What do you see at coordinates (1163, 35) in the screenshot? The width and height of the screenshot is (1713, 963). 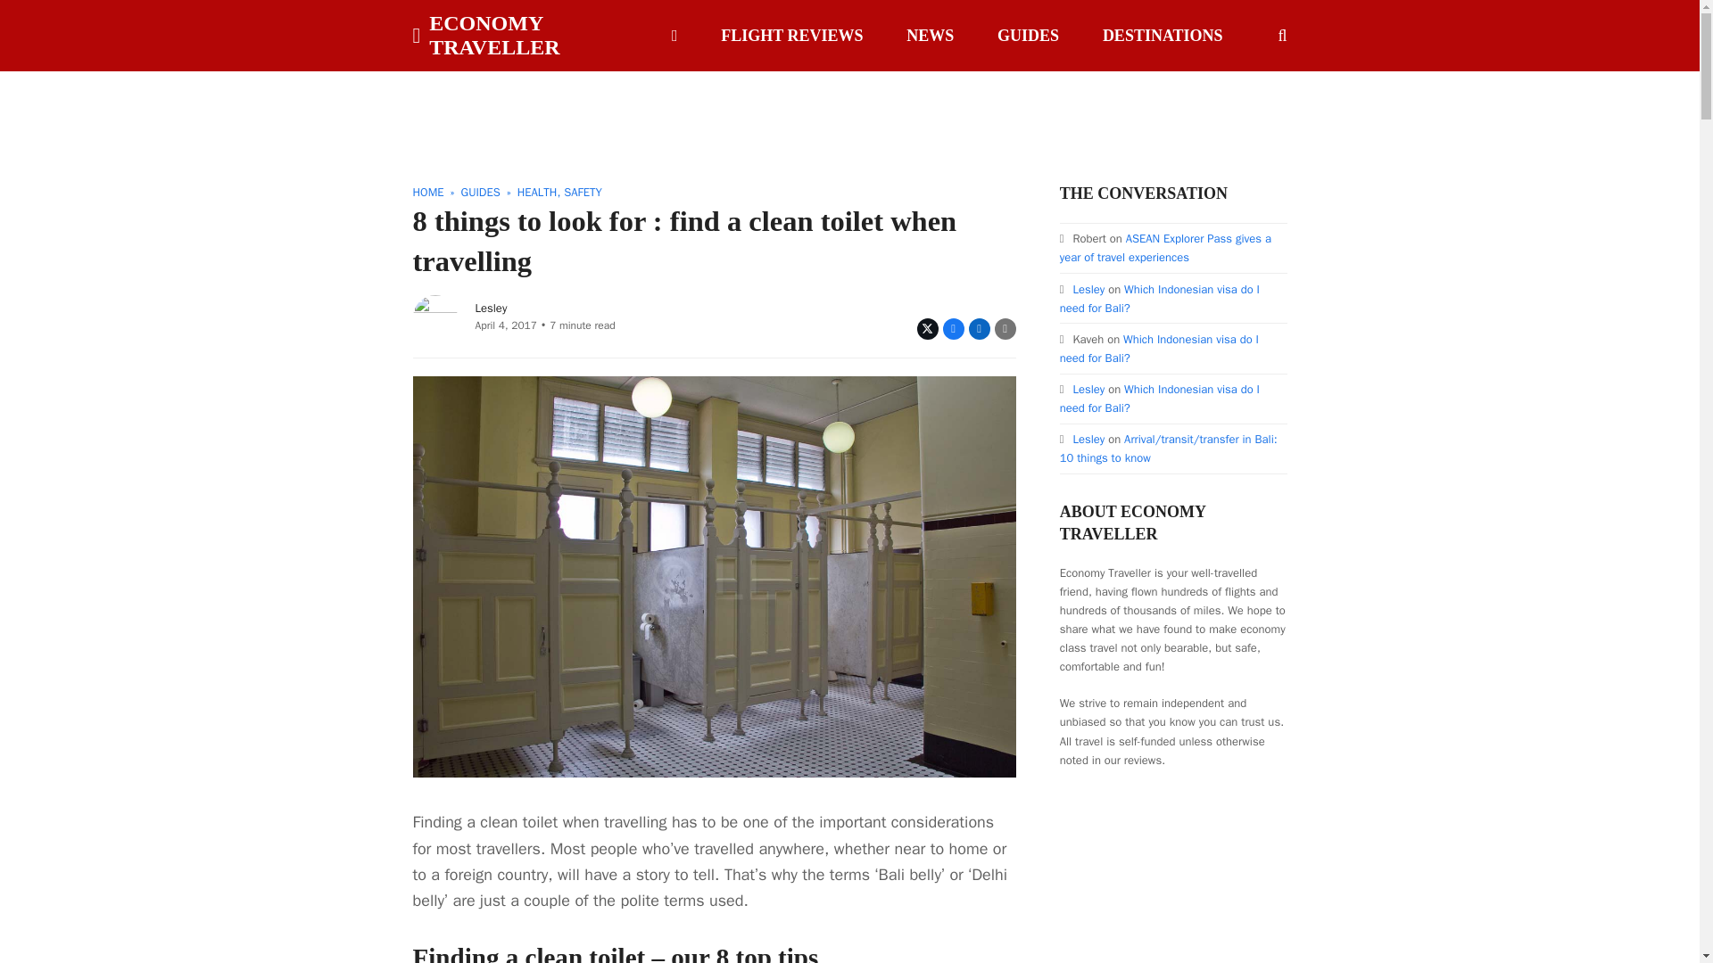 I see `DESTINATIONS` at bounding box center [1163, 35].